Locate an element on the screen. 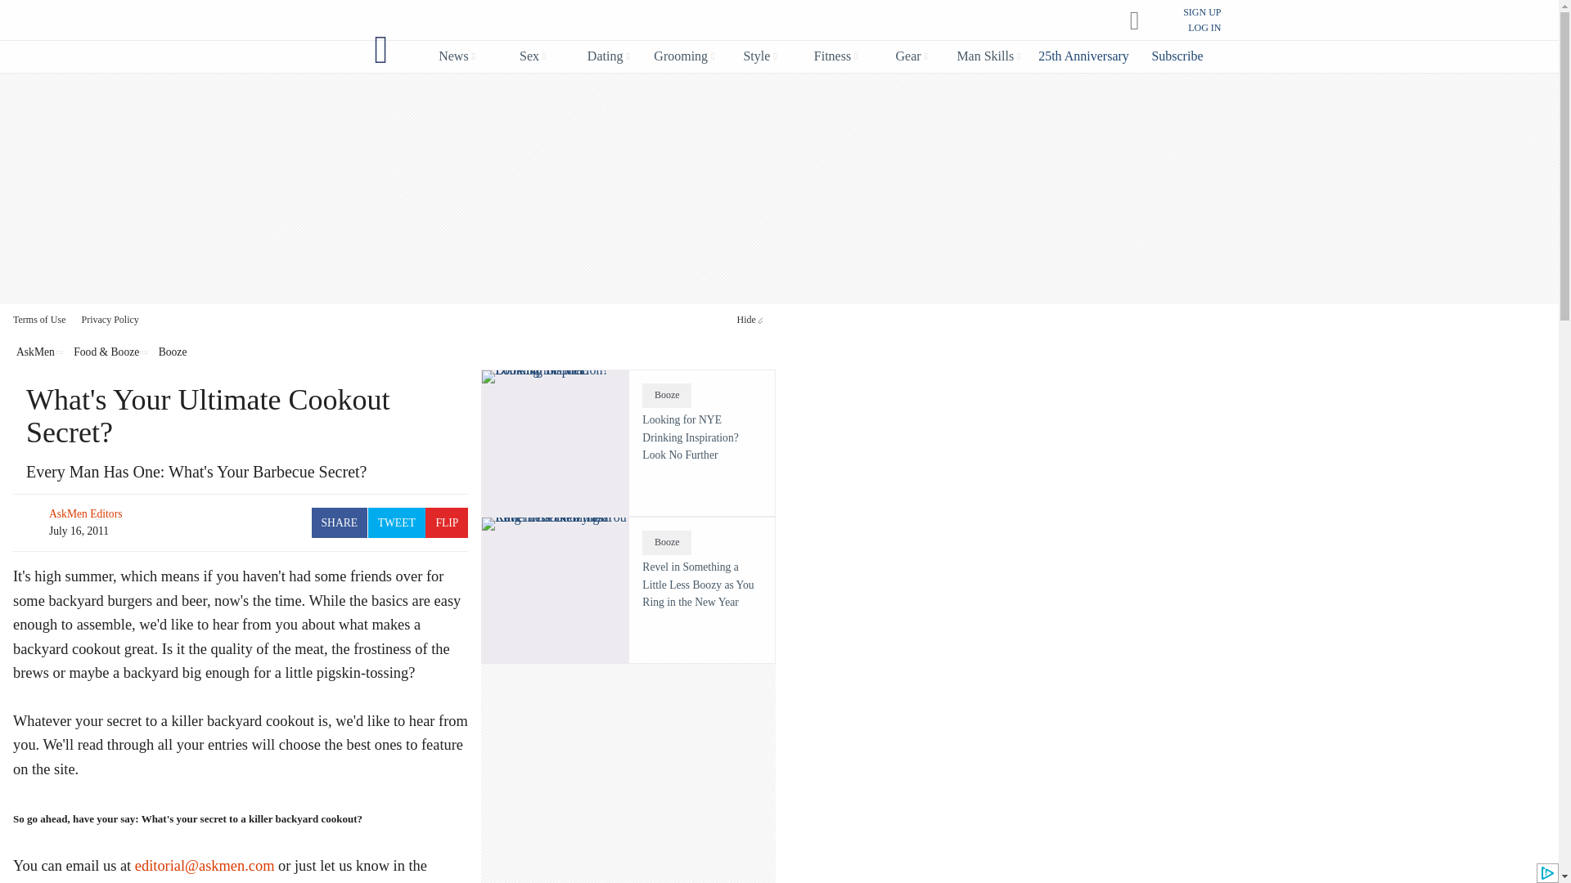 The width and height of the screenshot is (1571, 883). GuyQ is located at coordinates (381, 49).